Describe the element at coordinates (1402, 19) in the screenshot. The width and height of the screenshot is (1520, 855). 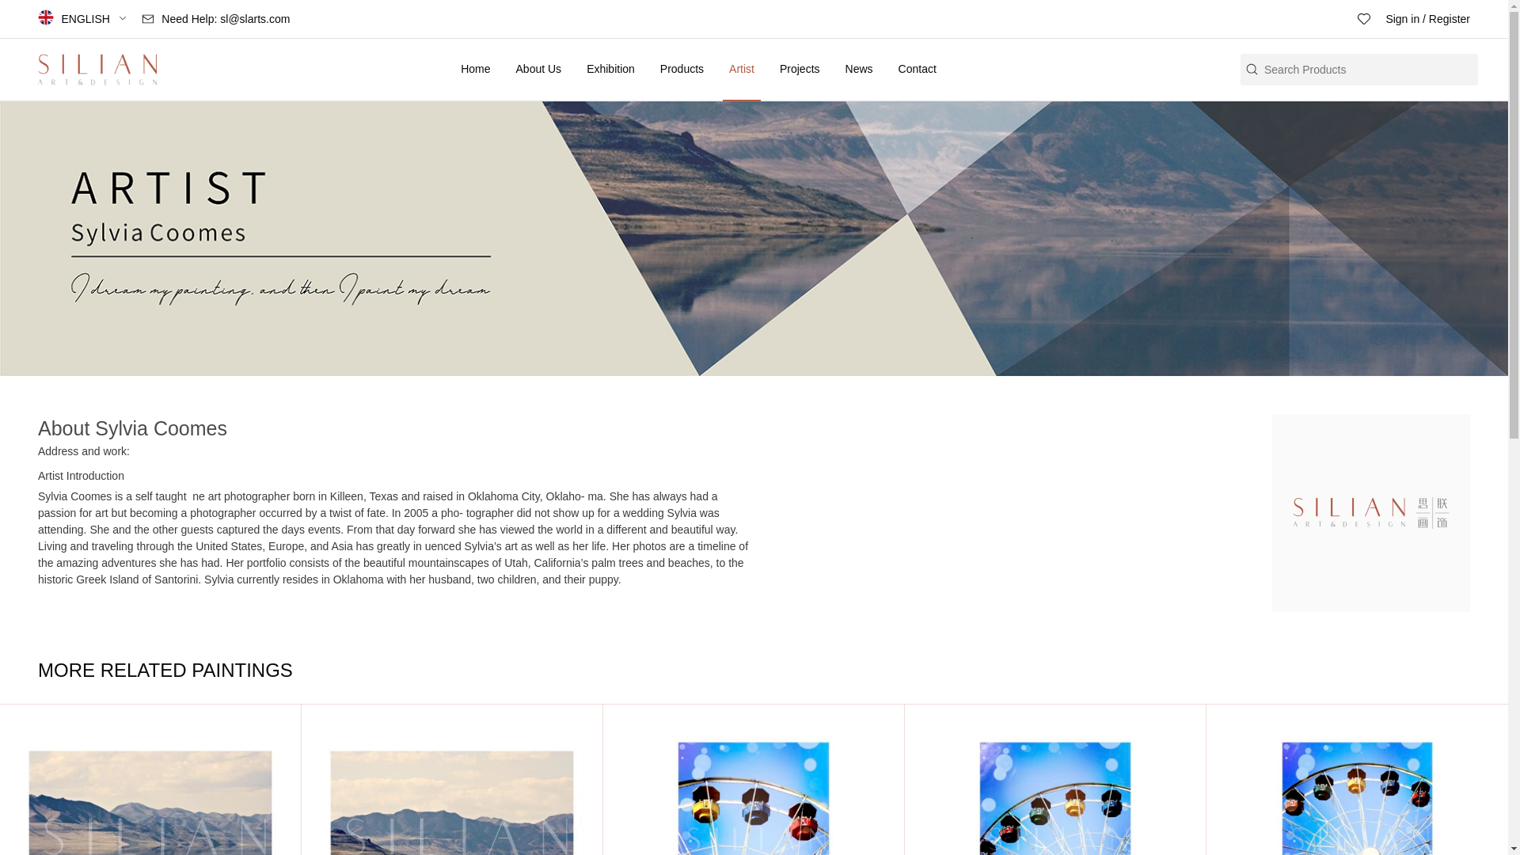
I see `Sign in` at that location.